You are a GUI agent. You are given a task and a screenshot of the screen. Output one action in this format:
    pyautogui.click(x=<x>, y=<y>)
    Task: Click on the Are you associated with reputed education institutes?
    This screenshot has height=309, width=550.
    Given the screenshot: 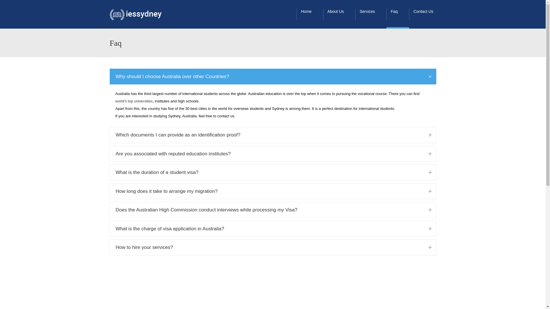 What is the action you would take?
    pyautogui.click(x=273, y=154)
    